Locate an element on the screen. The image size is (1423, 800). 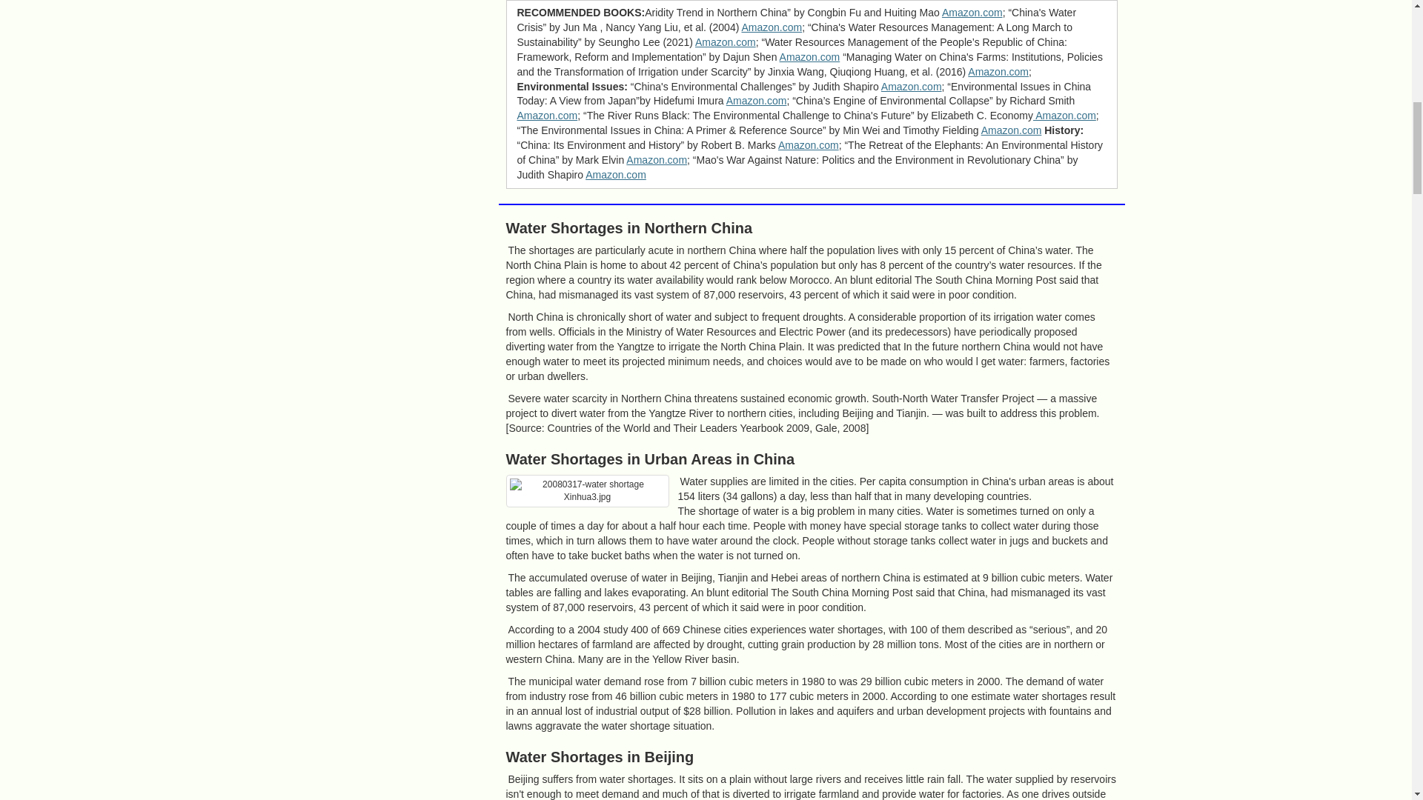
20080317-water shortage Xinhua3.jpg is located at coordinates (587, 490).